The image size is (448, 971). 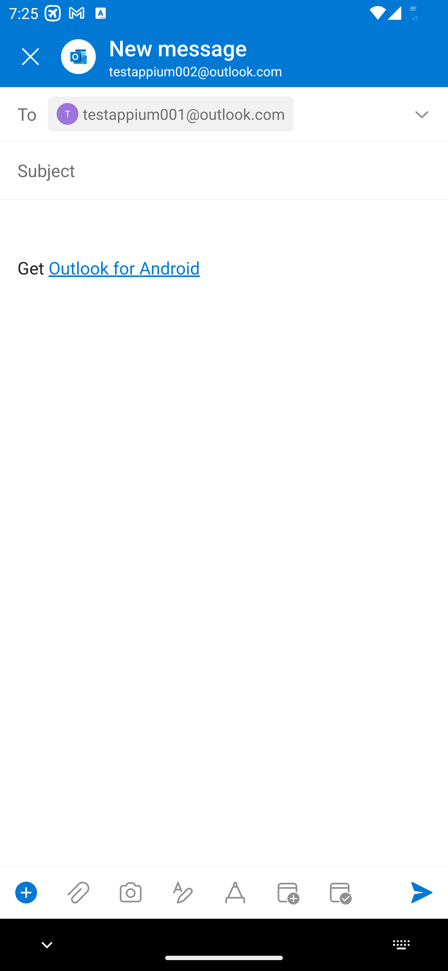 I want to click on Close, so click(x=30, y=57).